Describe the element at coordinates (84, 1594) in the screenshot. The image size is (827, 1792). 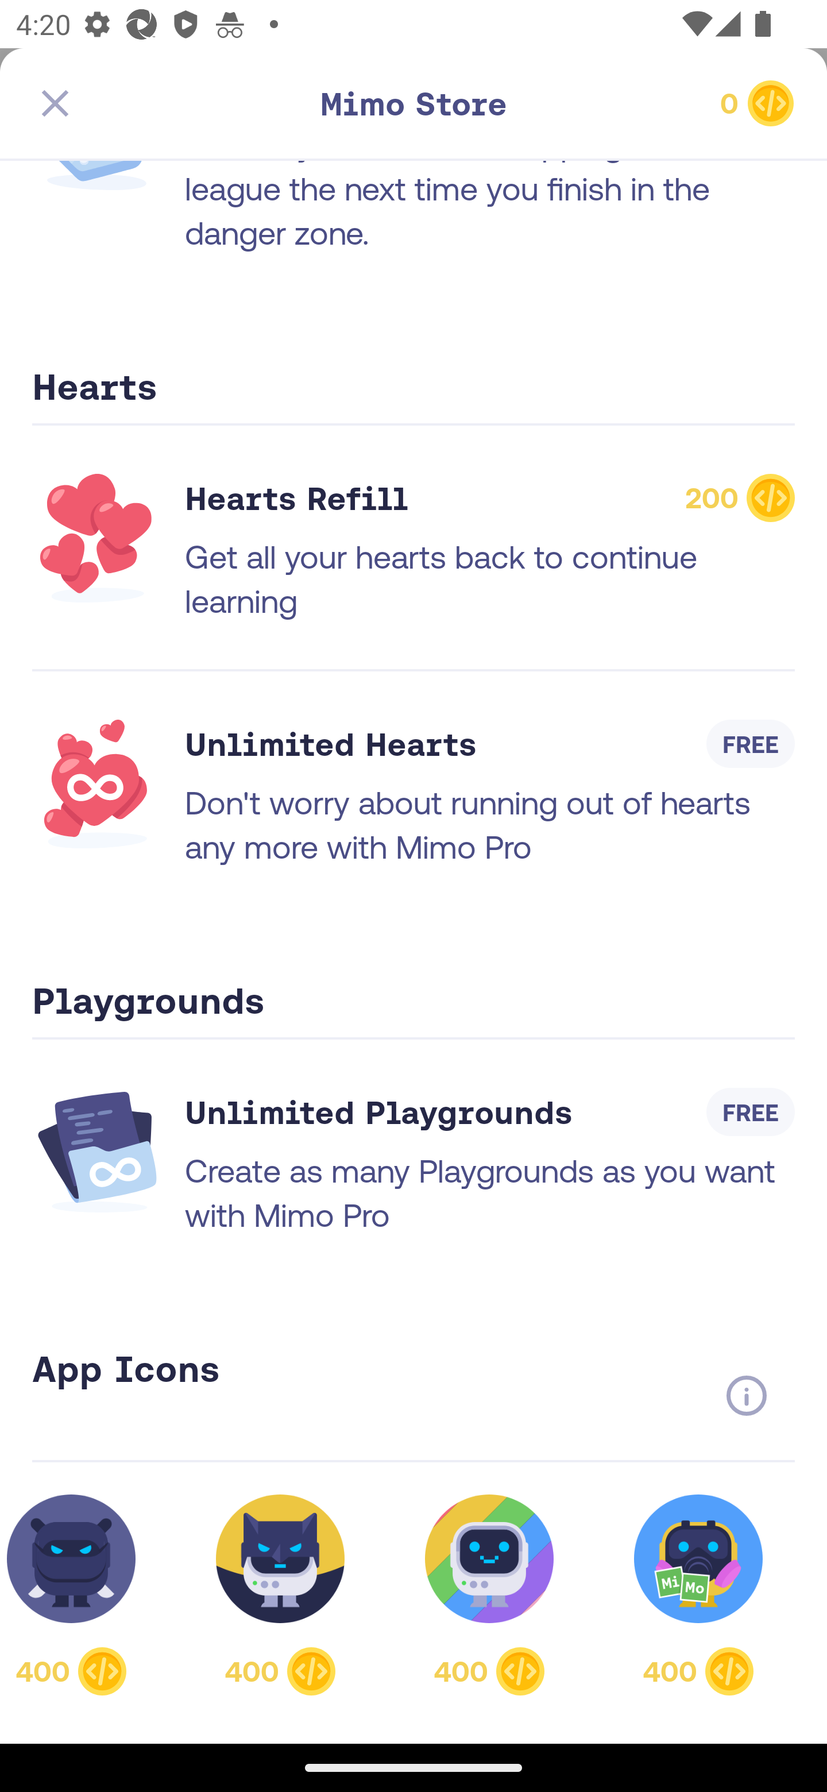
I see `Store App Icon 400 Store Coins Icon` at that location.